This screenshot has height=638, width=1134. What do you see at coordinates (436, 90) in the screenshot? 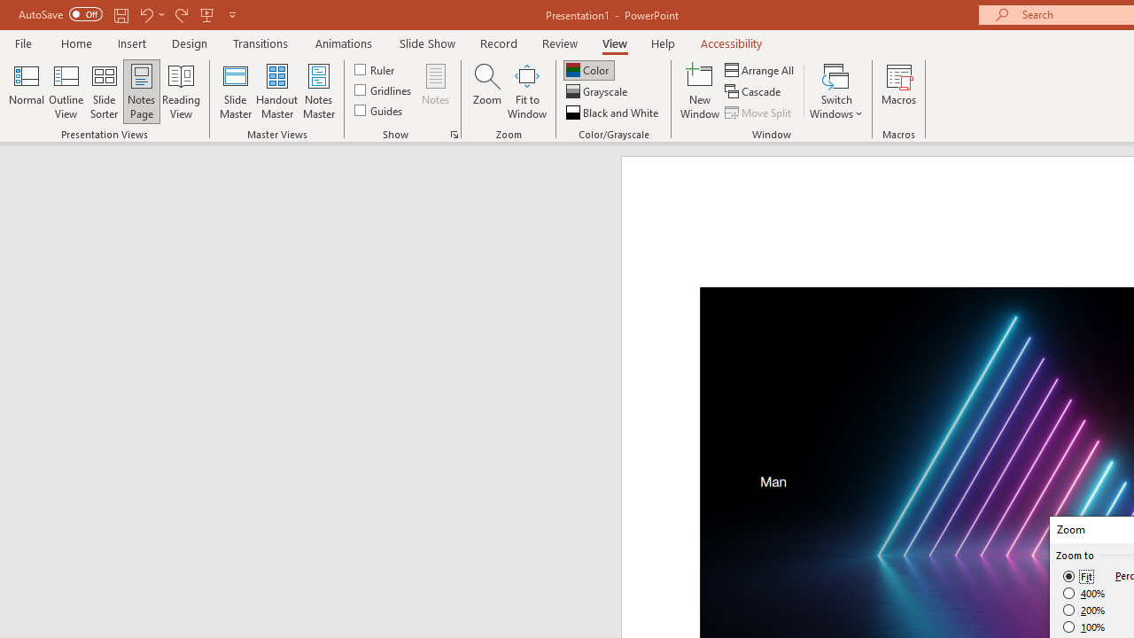
I see `Notes` at bounding box center [436, 90].